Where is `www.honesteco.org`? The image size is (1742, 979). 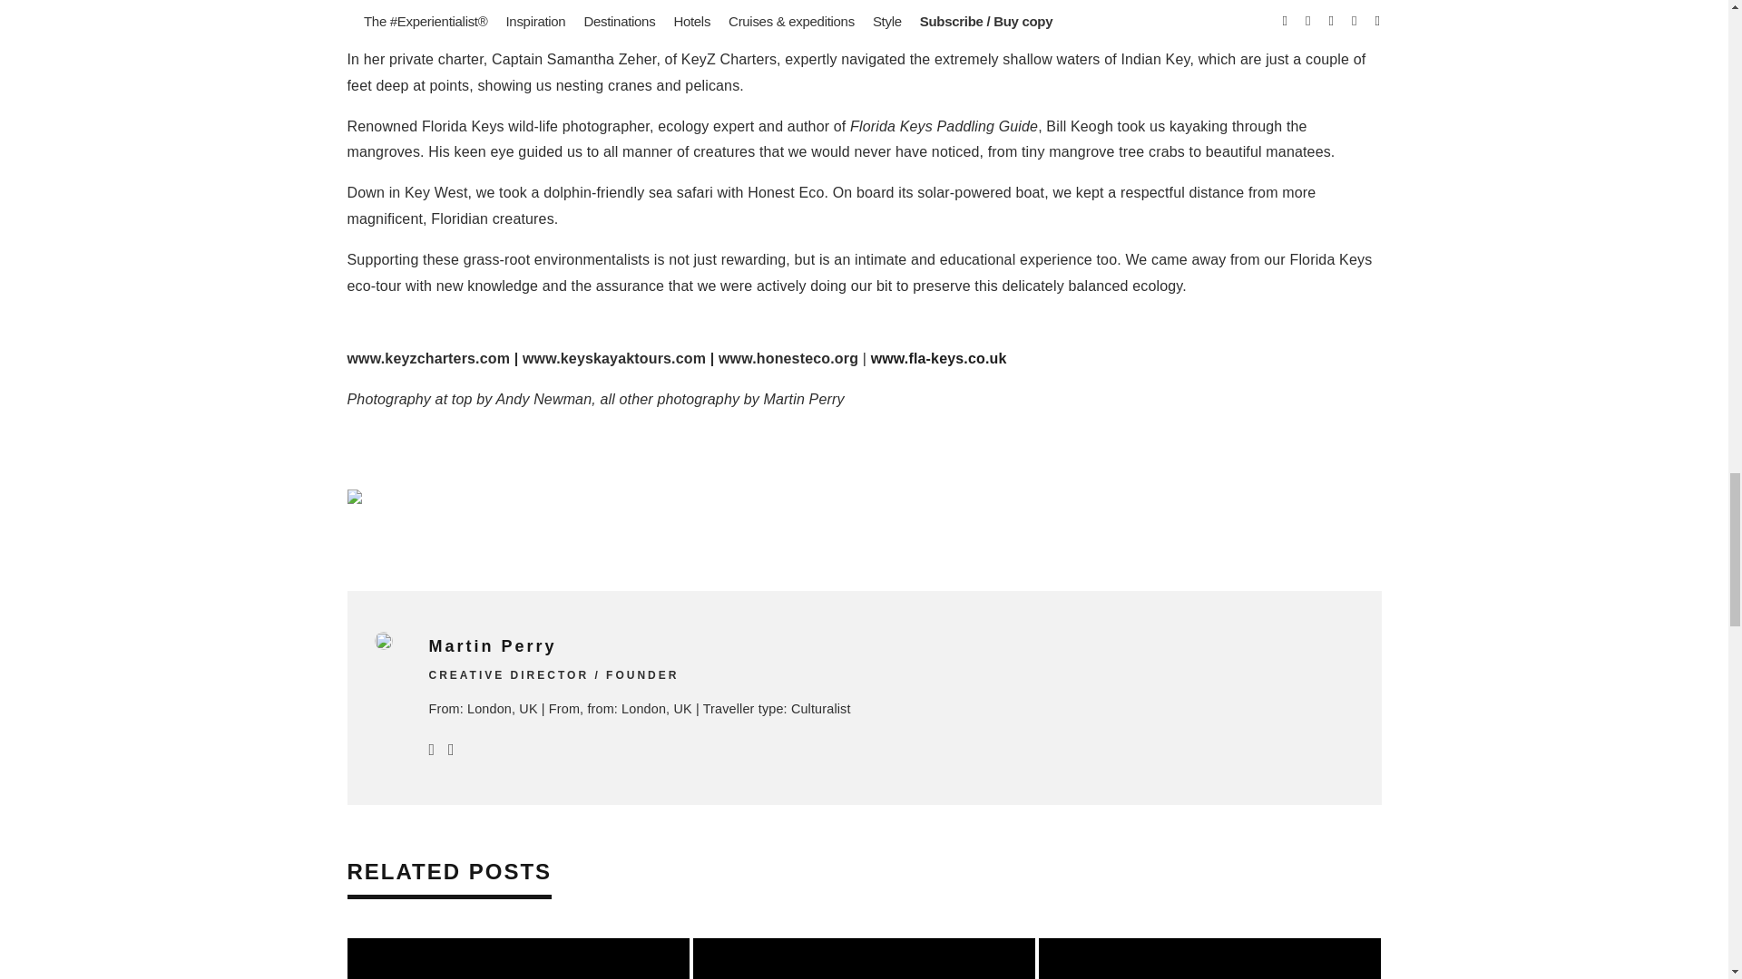
www.honesteco.org is located at coordinates (788, 357).